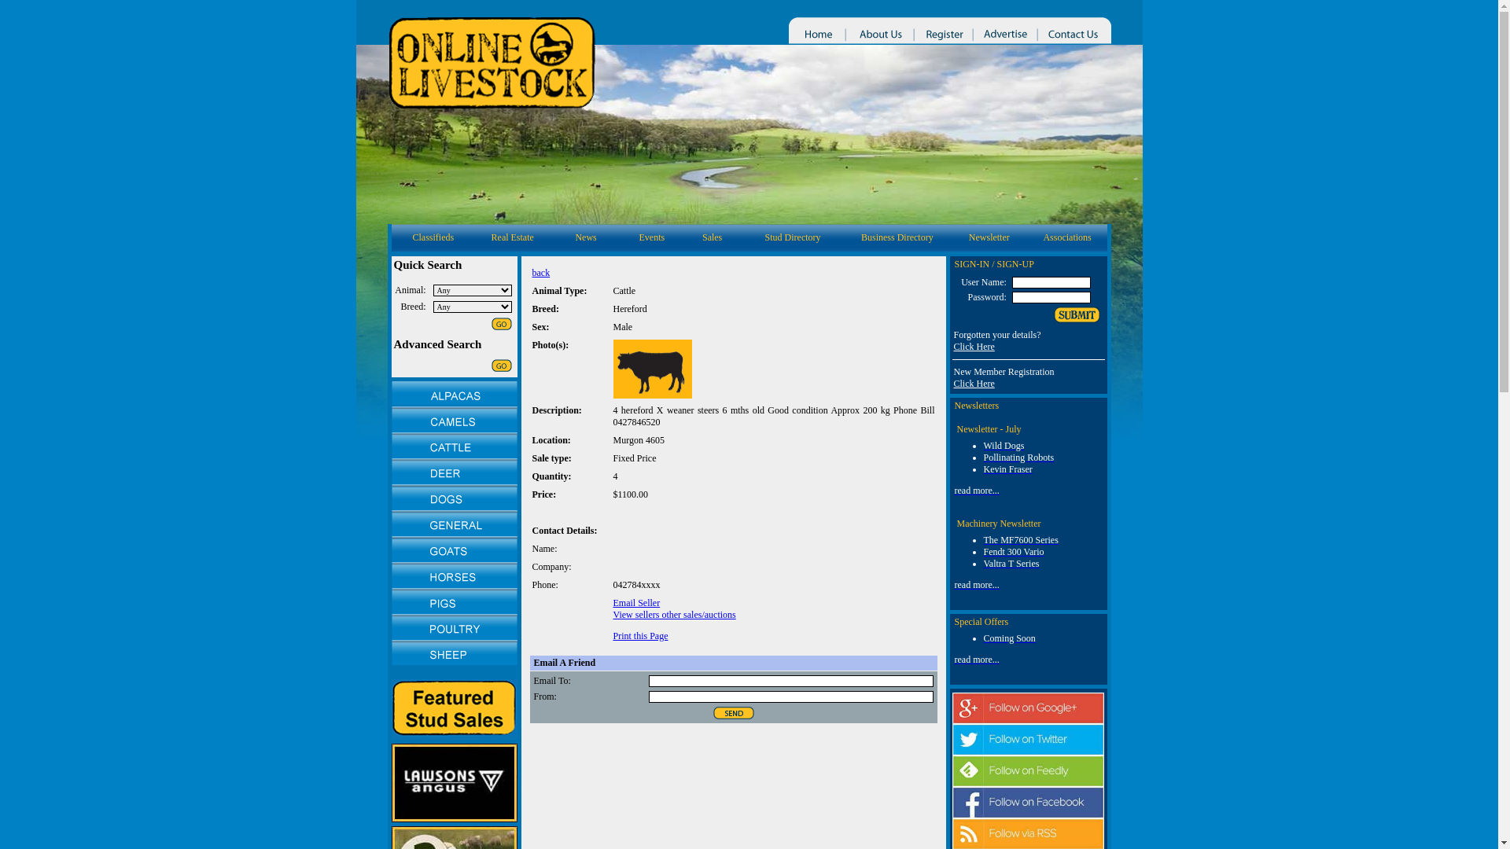 The image size is (1510, 849). I want to click on Fendt 300 Vario, so click(1013, 552).